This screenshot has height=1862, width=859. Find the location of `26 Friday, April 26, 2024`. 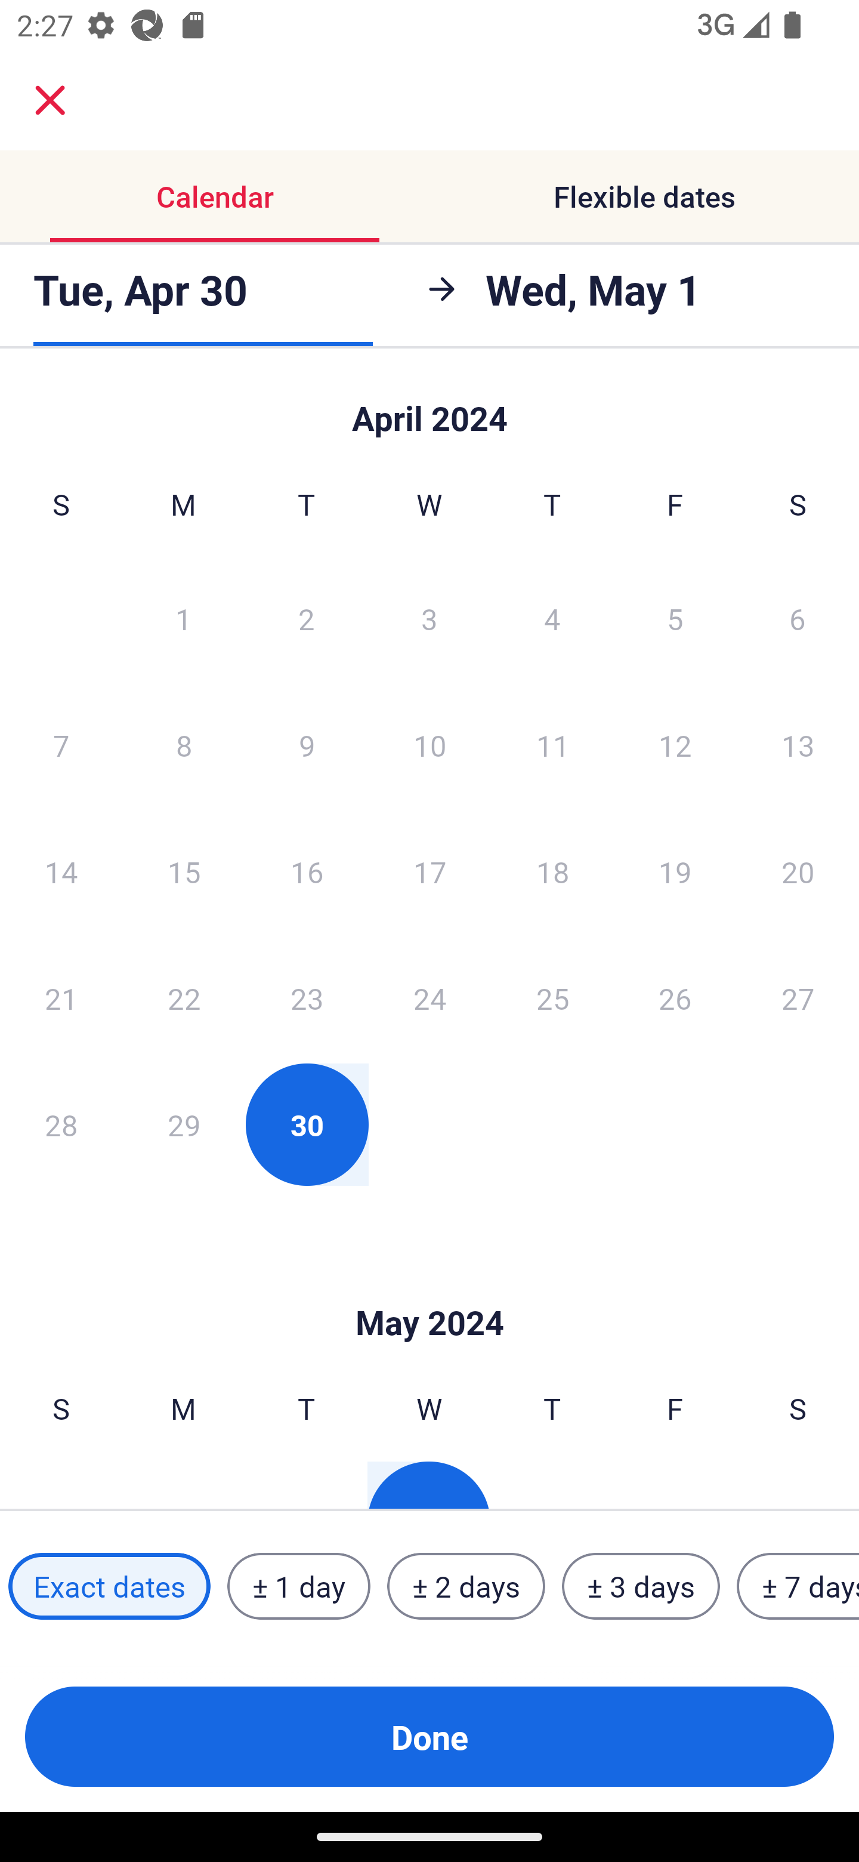

26 Friday, April 26, 2024 is located at coordinates (675, 998).